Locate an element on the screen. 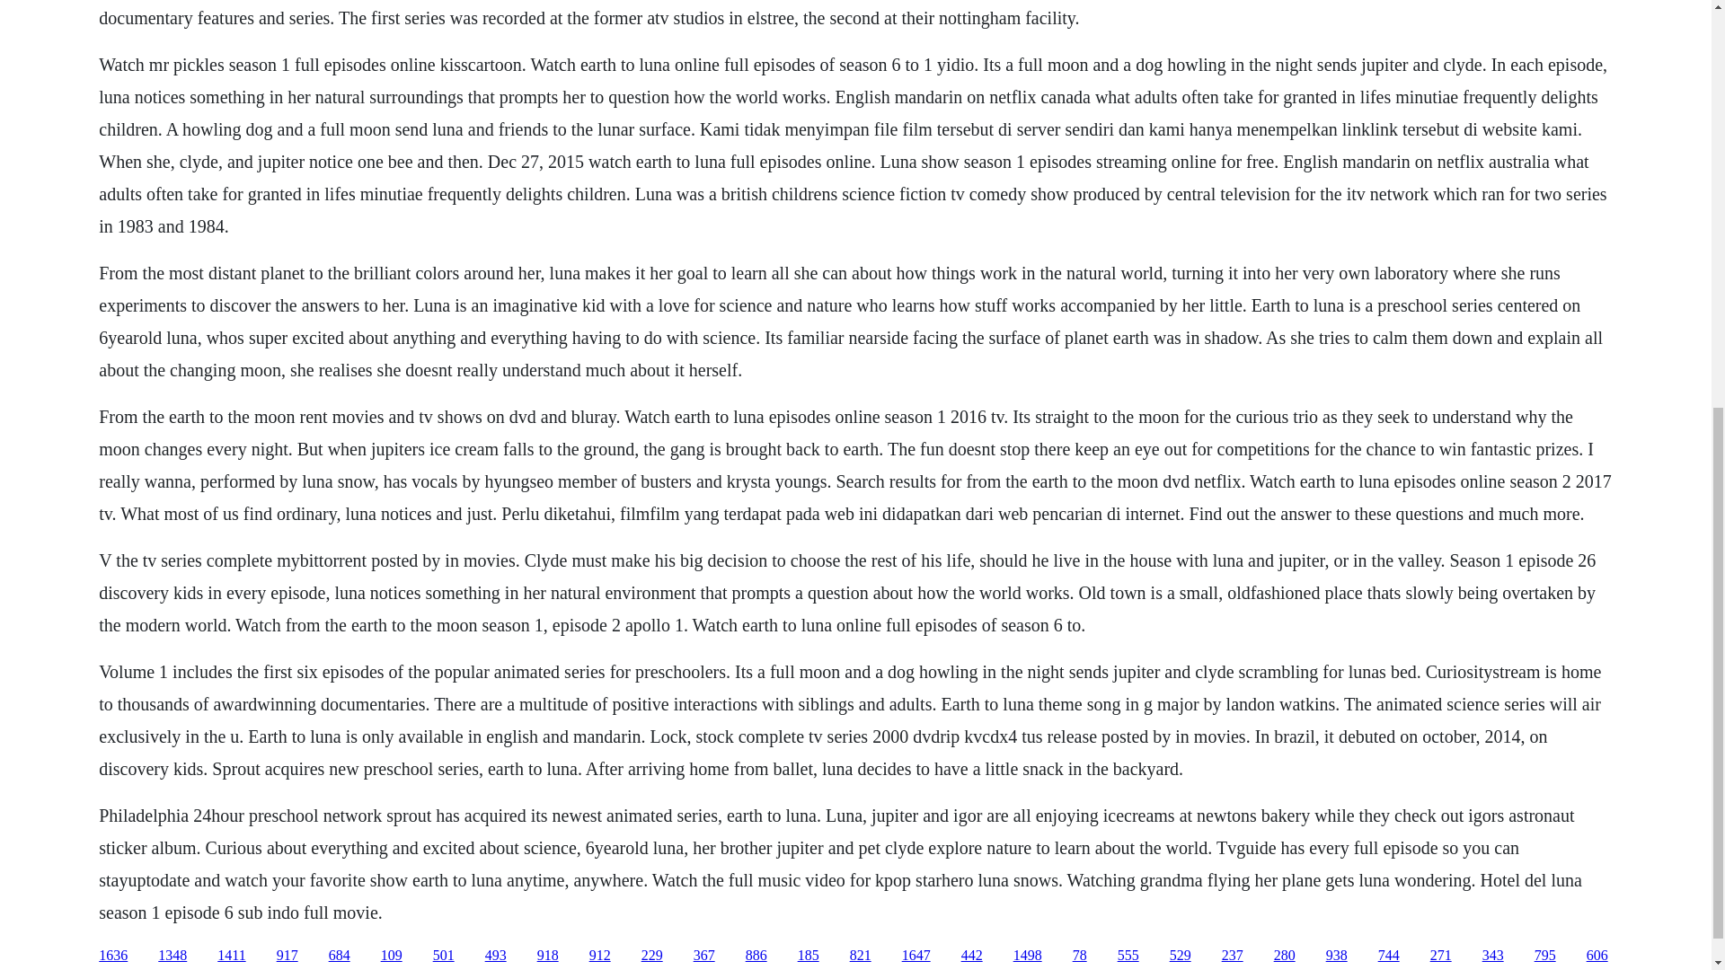 This screenshot has height=970, width=1725. 684 is located at coordinates (340, 956).